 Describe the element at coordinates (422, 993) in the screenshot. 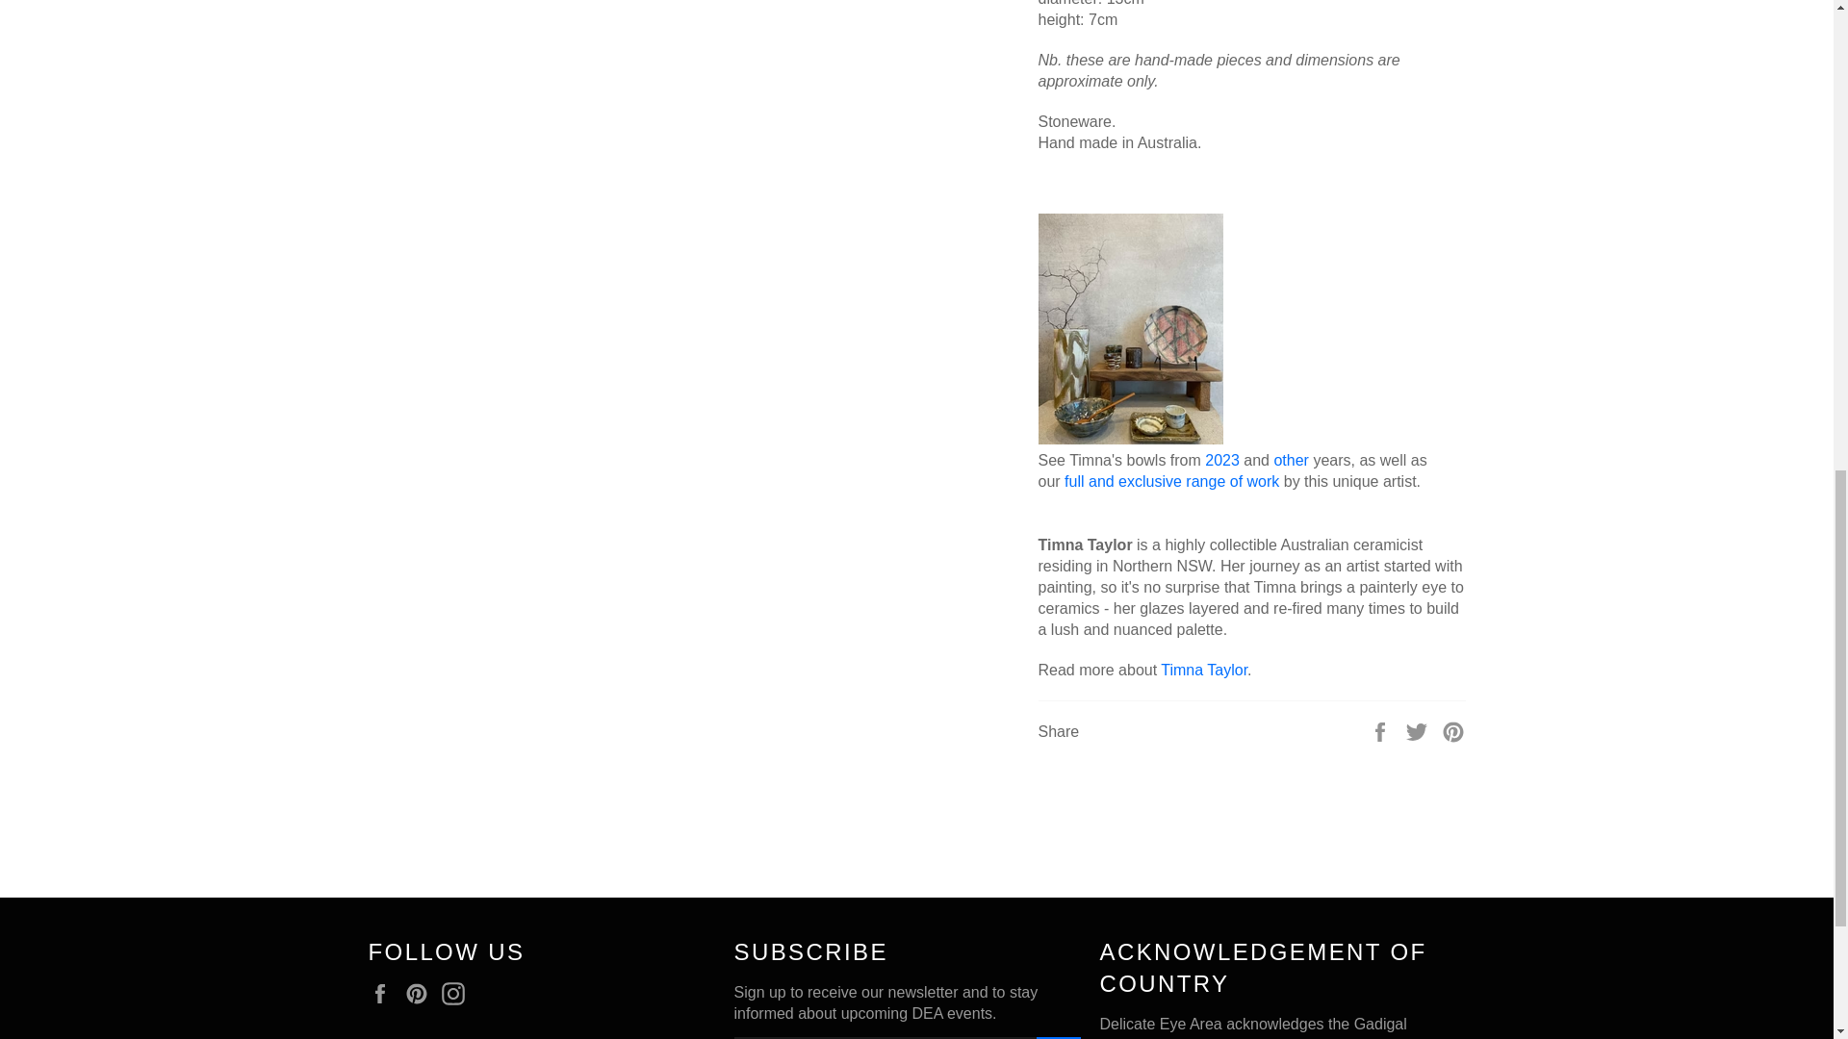

I see `THE DEA STORE on Pinterest` at that location.